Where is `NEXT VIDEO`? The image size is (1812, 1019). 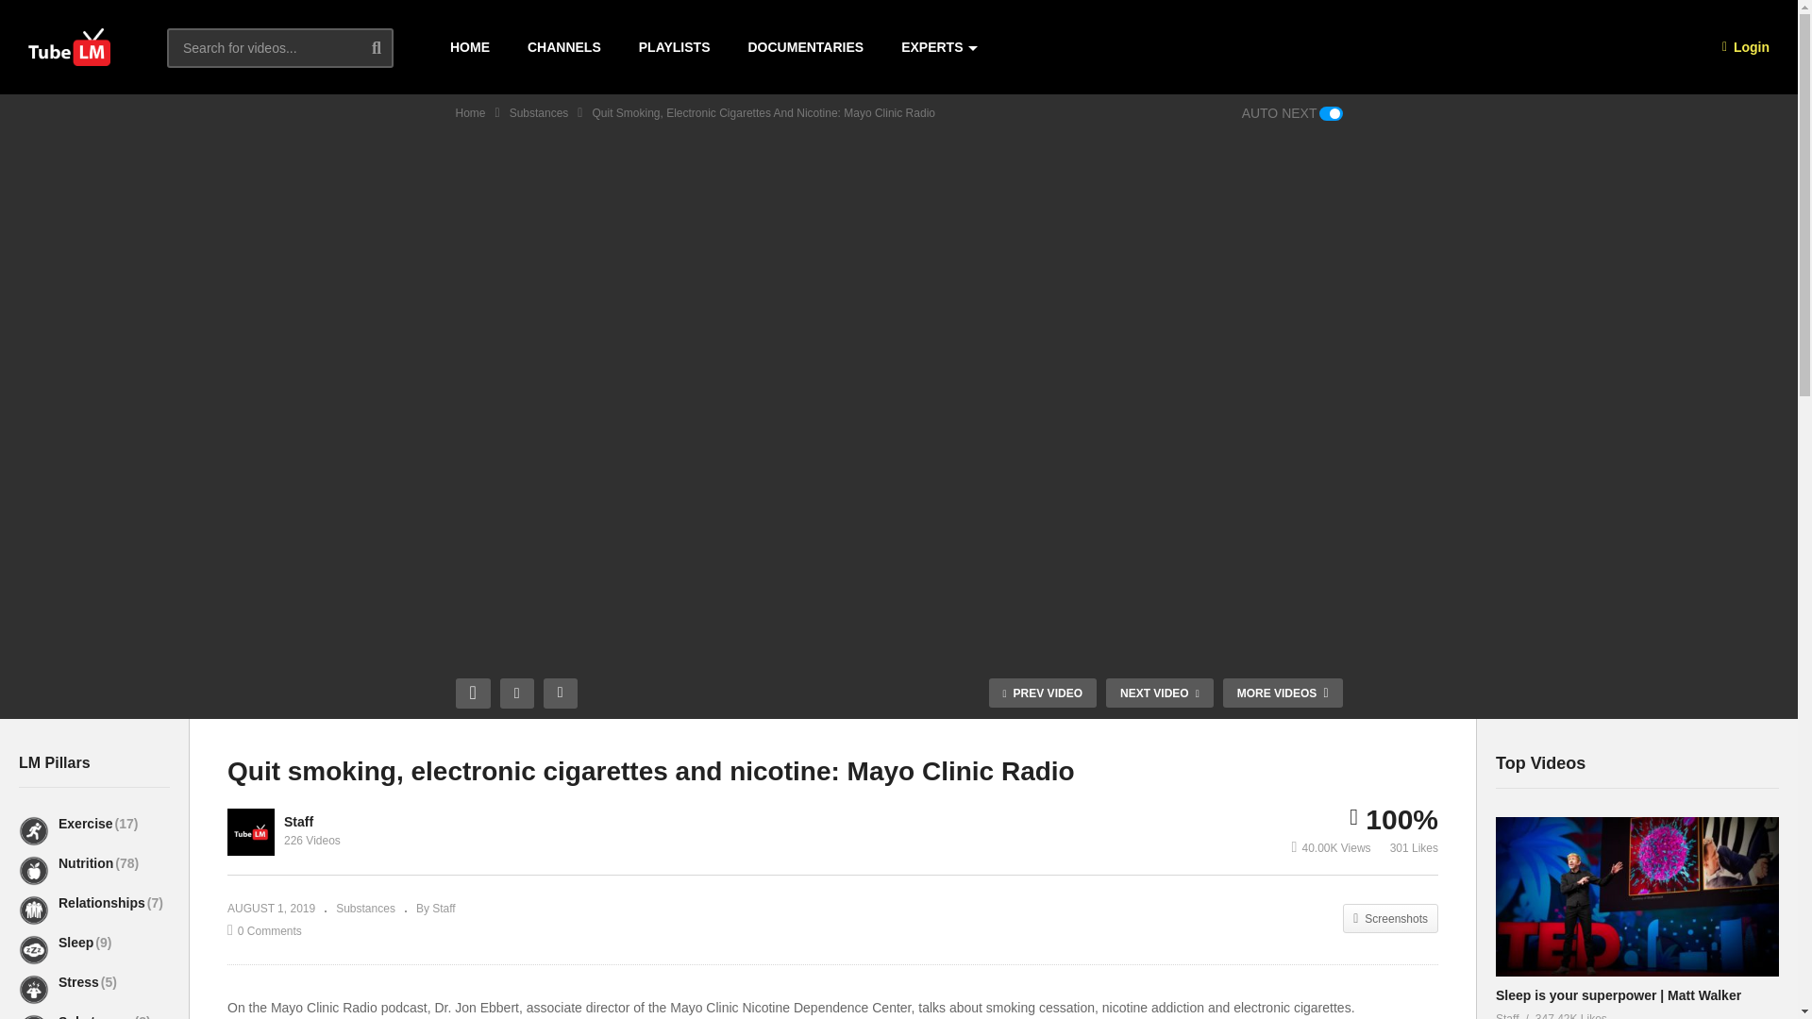 NEXT VIDEO is located at coordinates (1159, 693).